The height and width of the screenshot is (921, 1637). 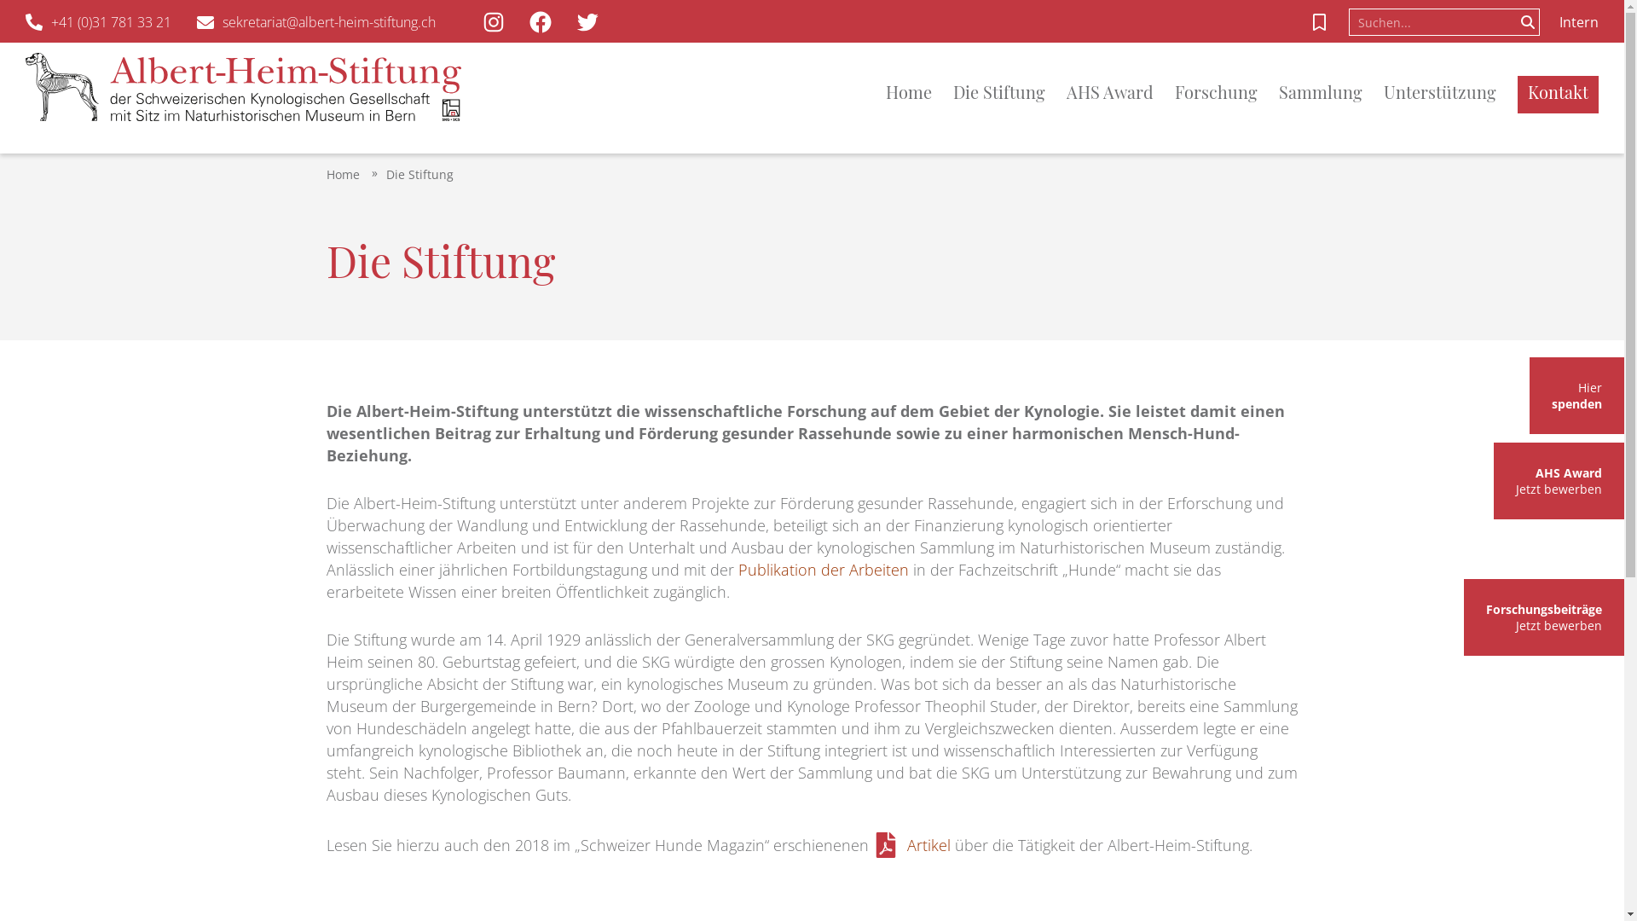 I want to click on Suchen, so click(x=1528, y=22).